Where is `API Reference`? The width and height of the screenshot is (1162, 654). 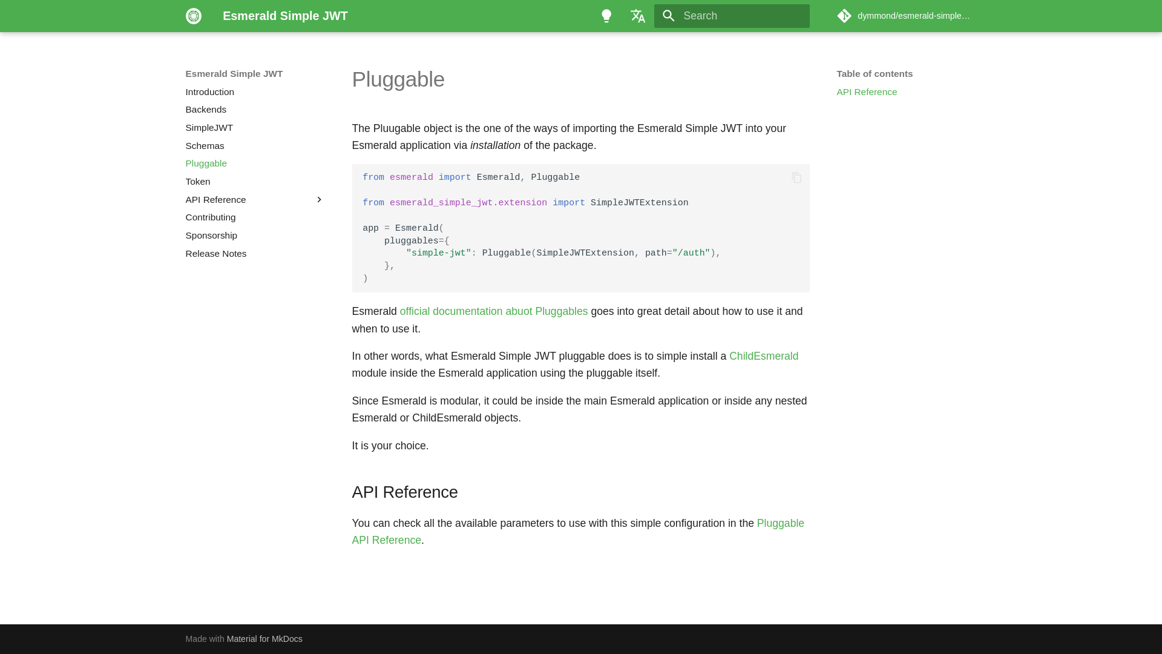
API Reference is located at coordinates (906, 92).